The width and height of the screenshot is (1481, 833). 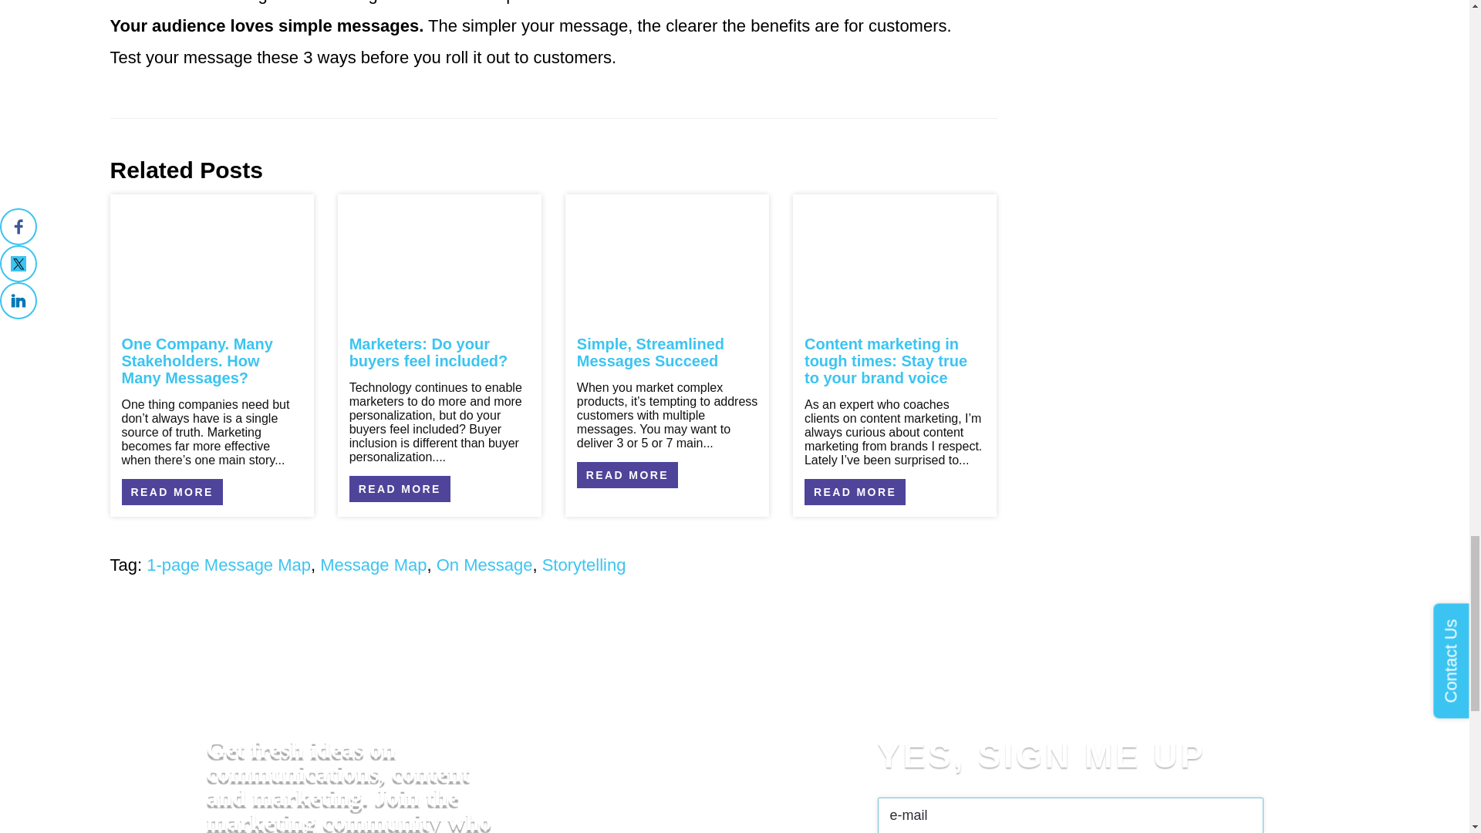 What do you see at coordinates (650, 352) in the screenshot?
I see `Simple, Streamlined Messages Succeed` at bounding box center [650, 352].